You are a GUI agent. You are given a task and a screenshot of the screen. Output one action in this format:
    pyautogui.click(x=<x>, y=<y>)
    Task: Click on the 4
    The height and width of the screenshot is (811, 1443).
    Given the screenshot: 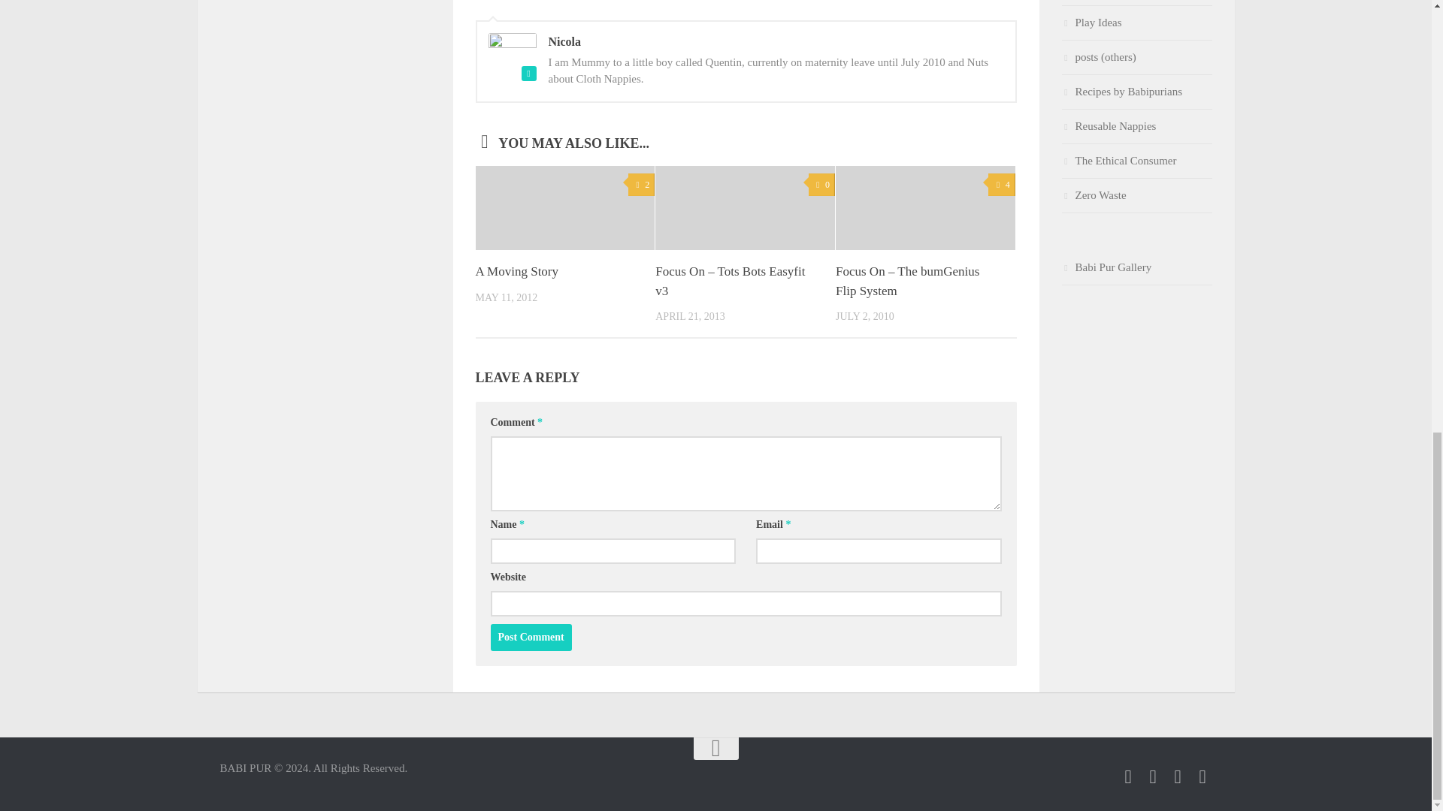 What is the action you would take?
    pyautogui.click(x=1001, y=185)
    